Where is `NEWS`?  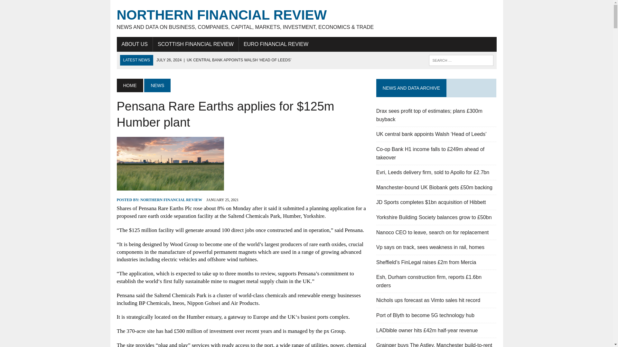
NEWS is located at coordinates (157, 85).